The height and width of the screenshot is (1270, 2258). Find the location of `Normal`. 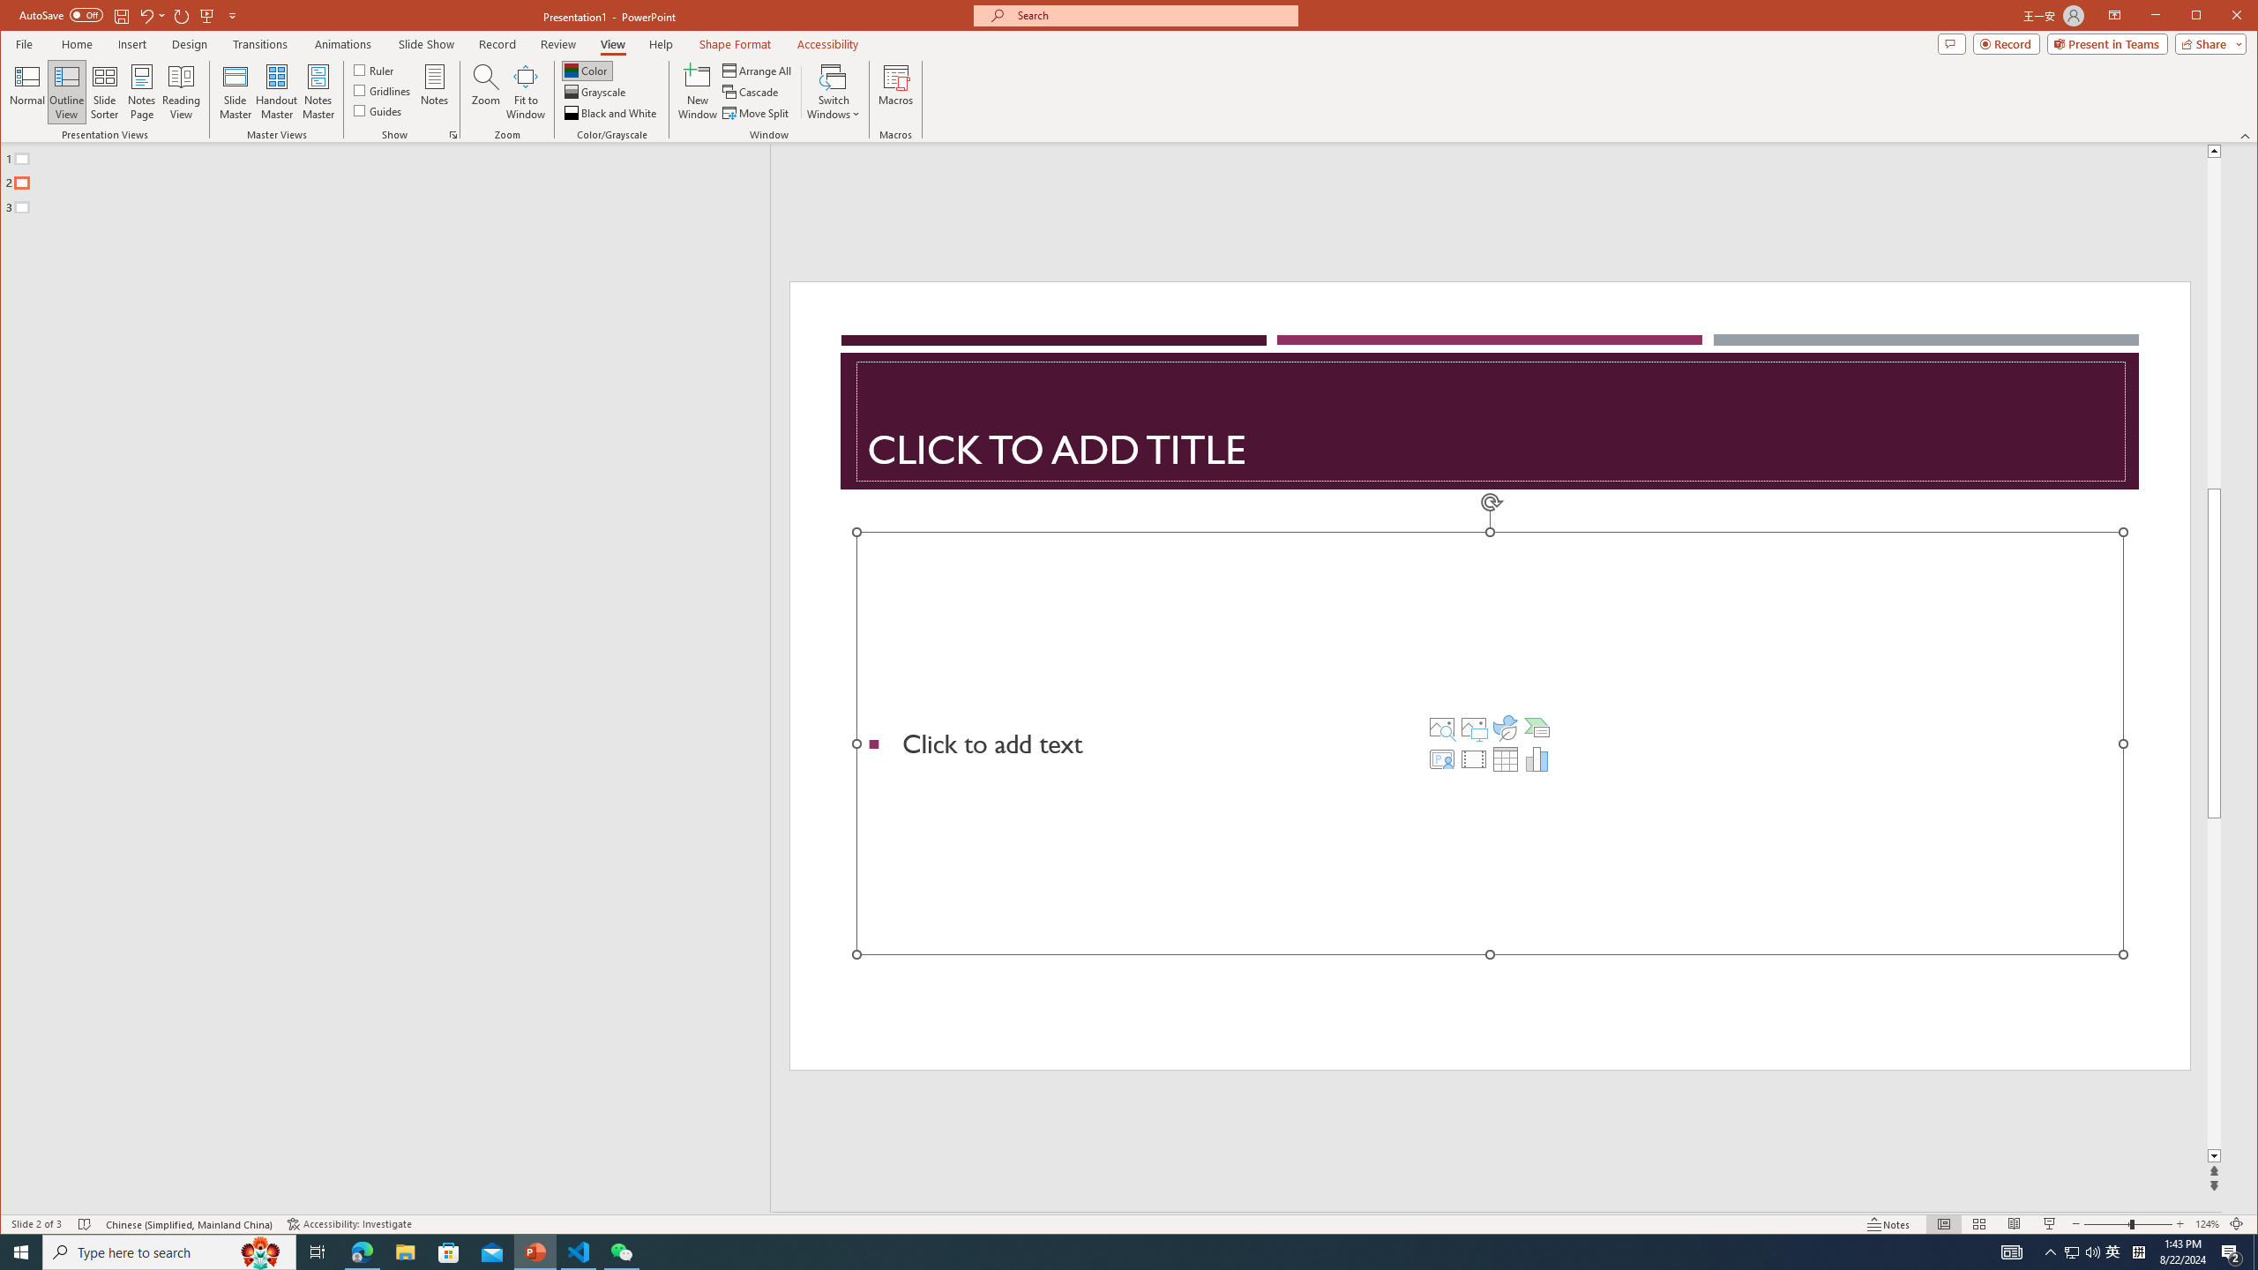

Normal is located at coordinates (2113, 1252).